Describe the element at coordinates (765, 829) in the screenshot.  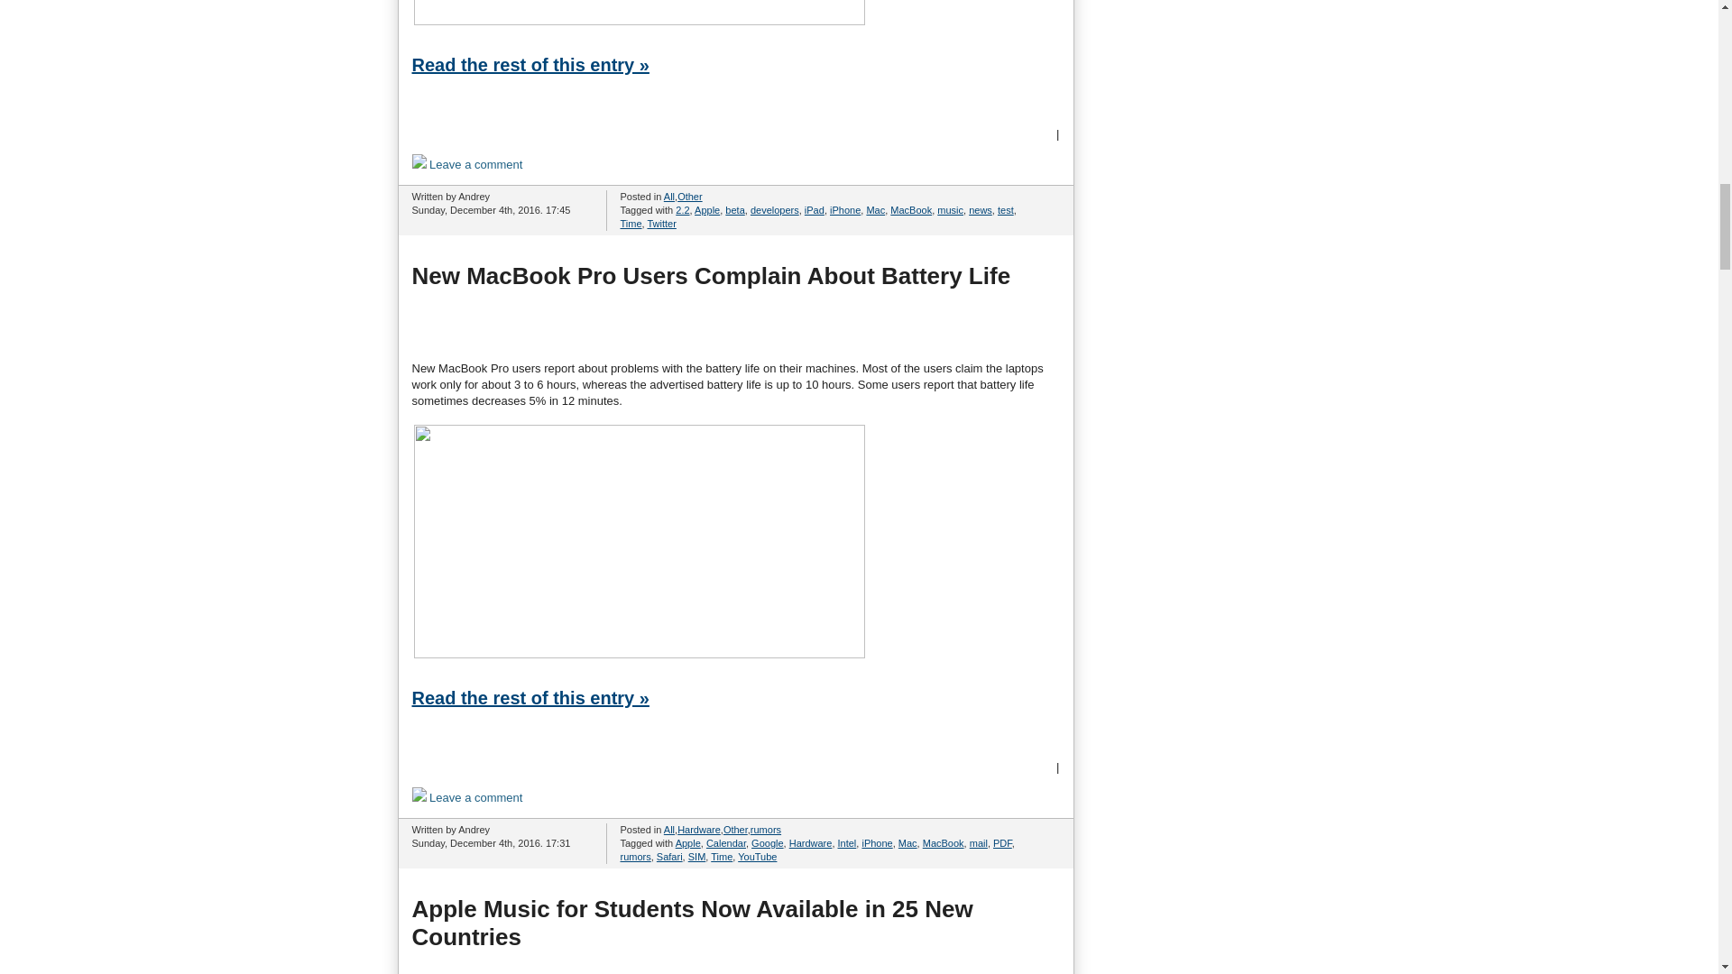
I see `View all posts in rumors` at that location.